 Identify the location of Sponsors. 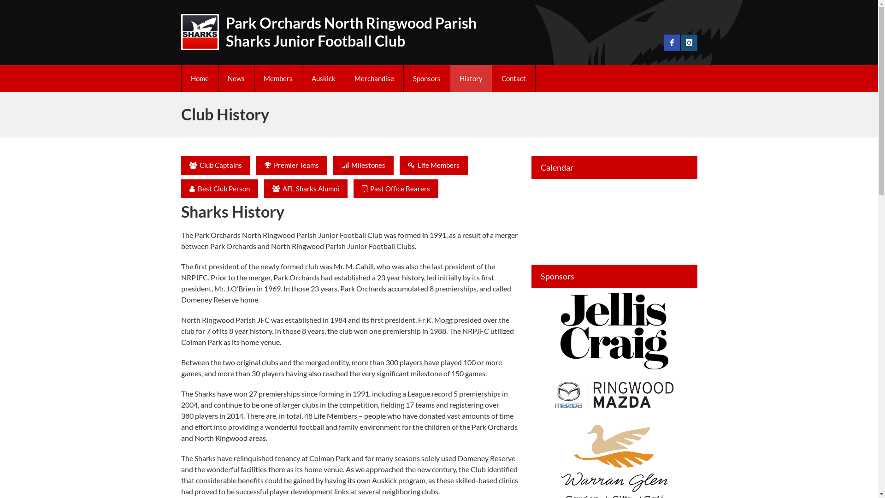
(427, 78).